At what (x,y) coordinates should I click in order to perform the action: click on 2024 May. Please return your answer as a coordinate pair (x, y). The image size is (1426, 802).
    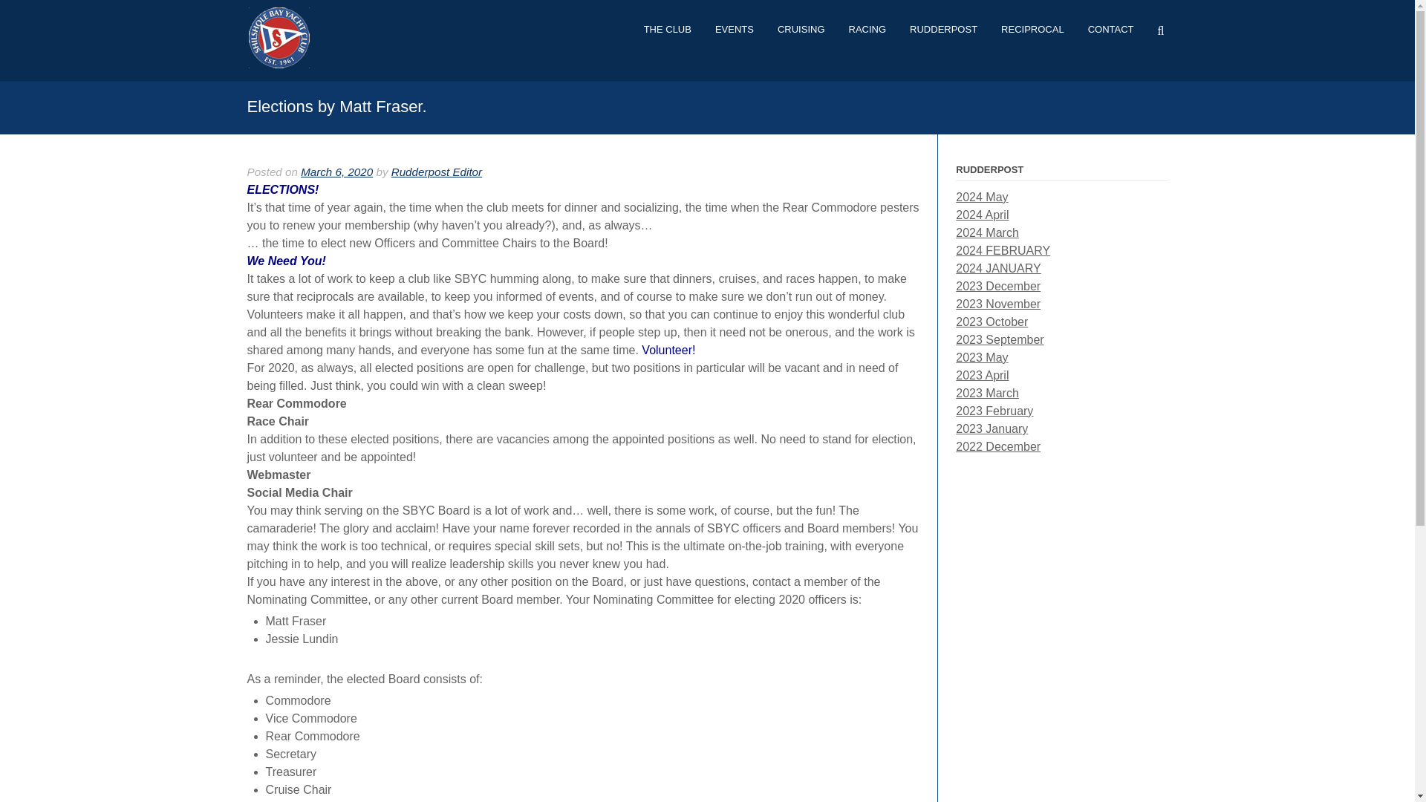
    Looking at the image, I should click on (982, 198).